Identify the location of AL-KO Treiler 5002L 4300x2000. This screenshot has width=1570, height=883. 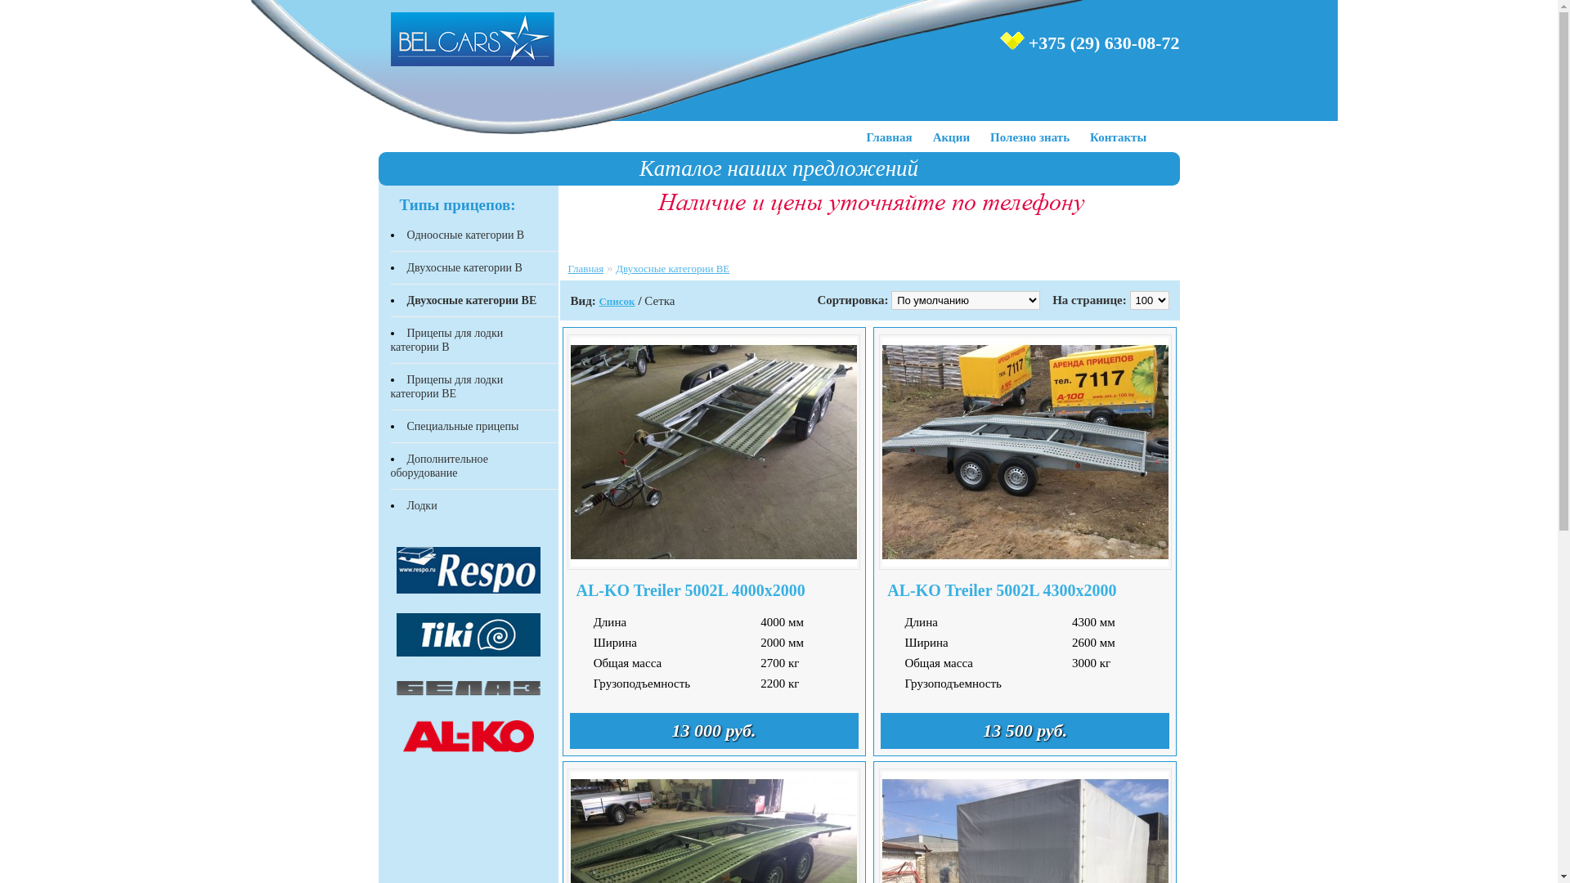
(1025, 452).